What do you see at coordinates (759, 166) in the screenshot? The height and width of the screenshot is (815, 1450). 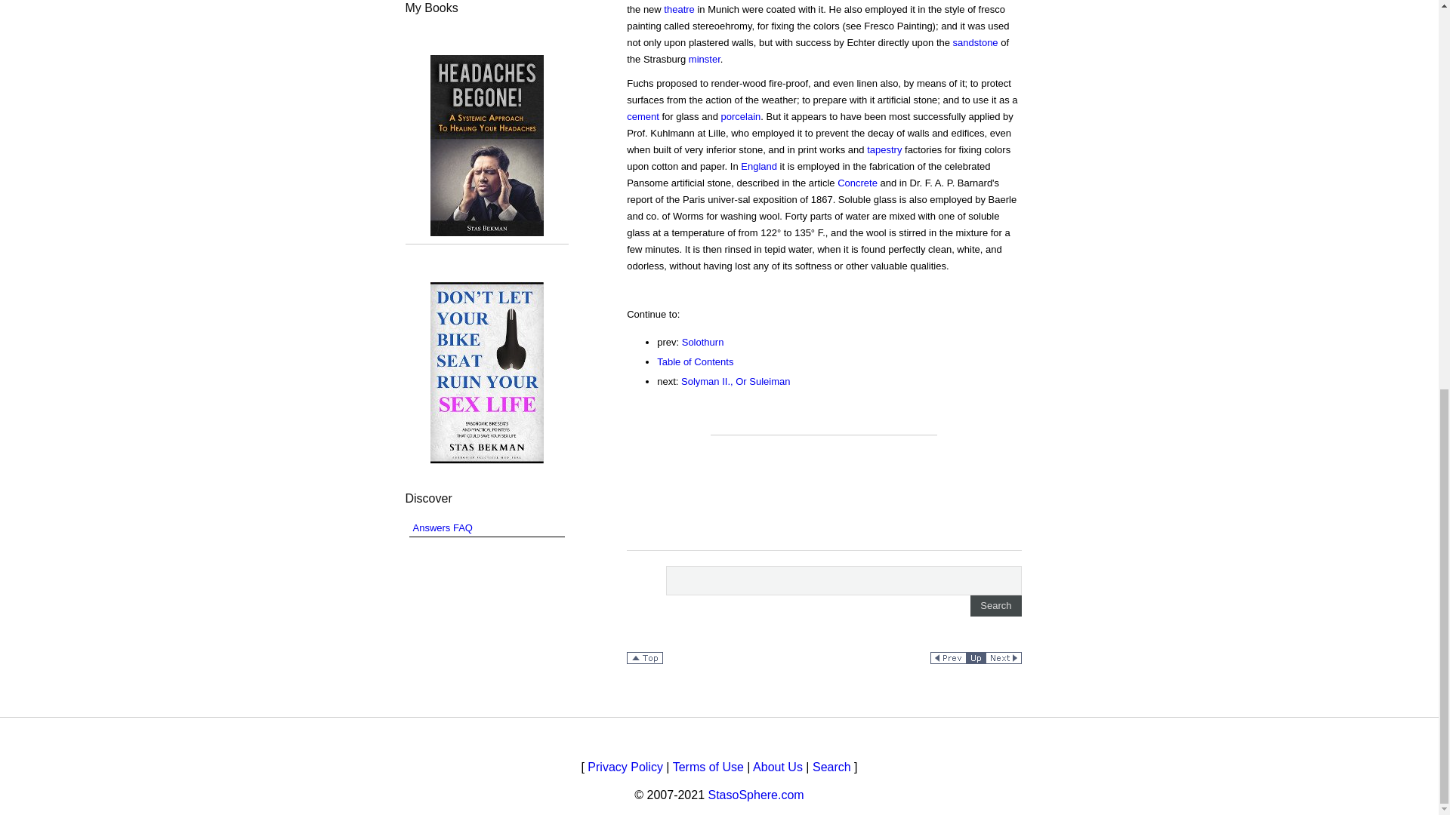 I see `England` at bounding box center [759, 166].